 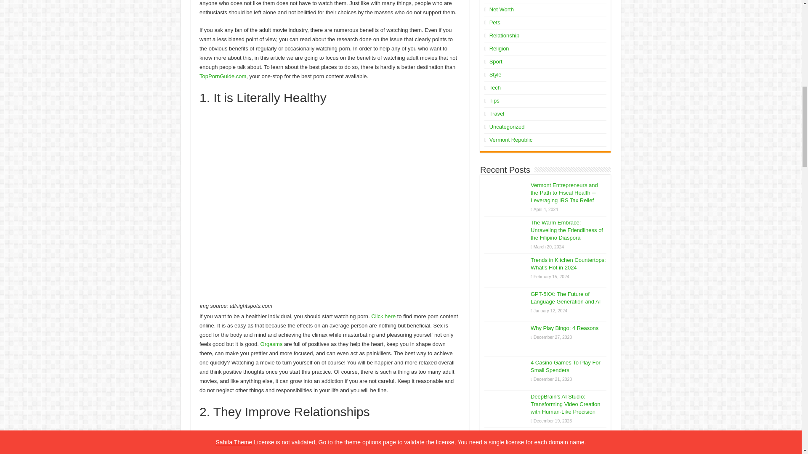 I want to click on Click here, so click(x=383, y=316).